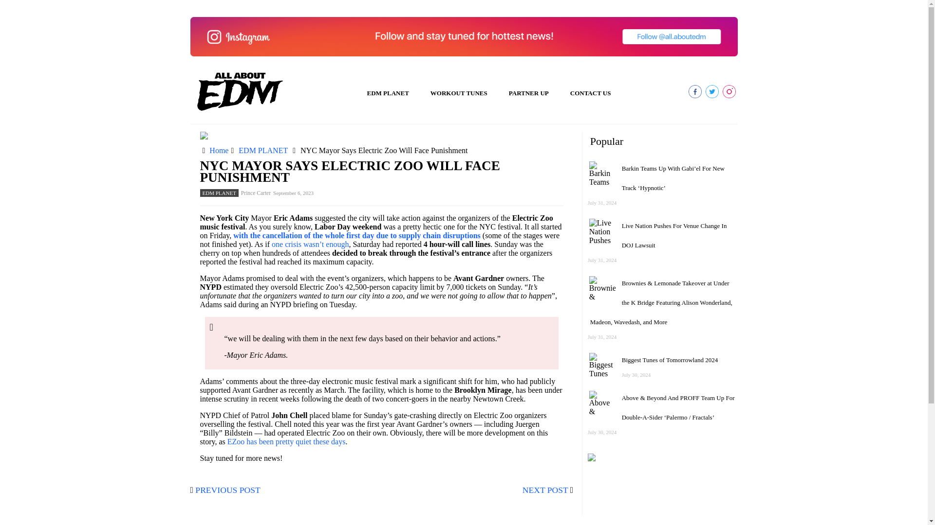 Image resolution: width=935 pixels, height=525 pixels. I want to click on Prince Carter, so click(256, 470).